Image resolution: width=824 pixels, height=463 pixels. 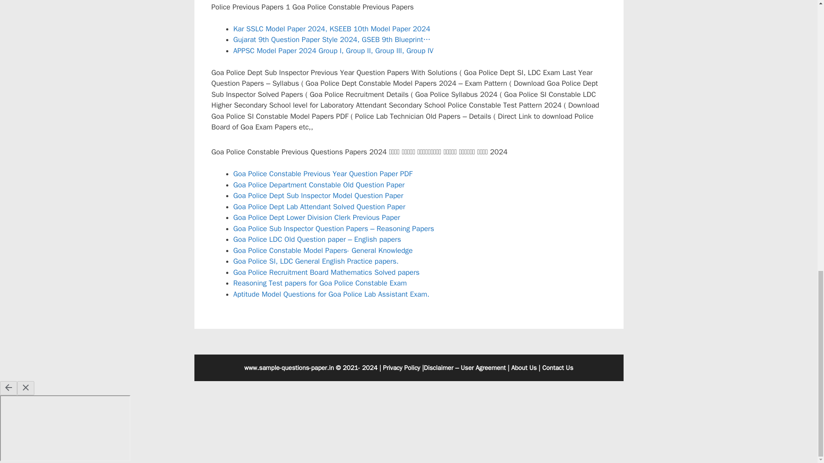 I want to click on Goa Police Dept Lab Attendant Solved Question Paper, so click(x=319, y=207).